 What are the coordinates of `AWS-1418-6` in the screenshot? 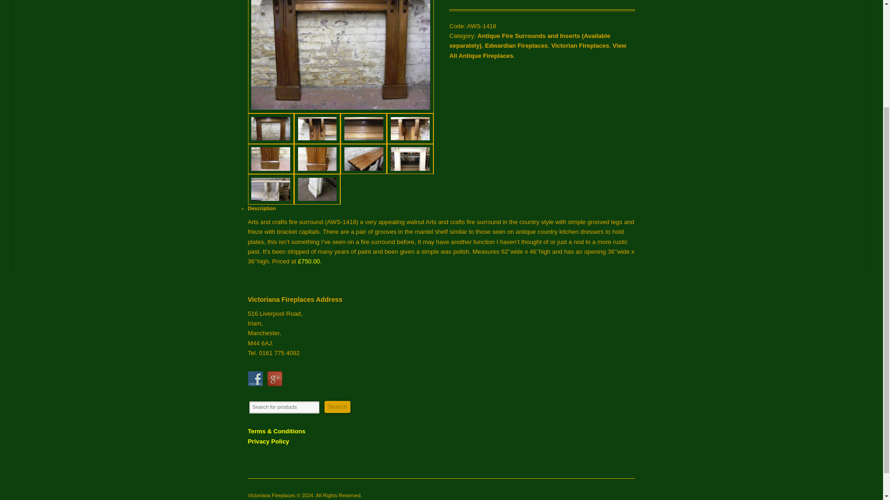 It's located at (318, 159).